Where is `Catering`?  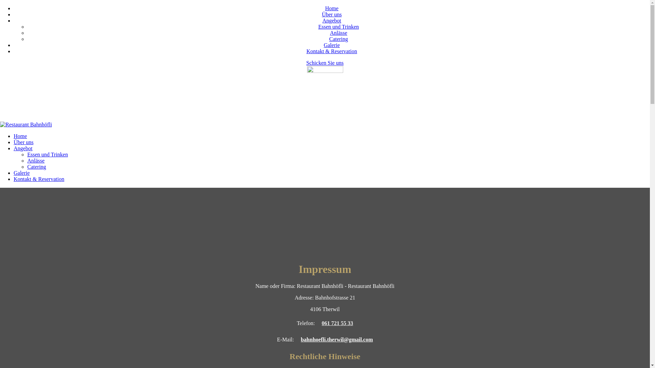
Catering is located at coordinates (338, 39).